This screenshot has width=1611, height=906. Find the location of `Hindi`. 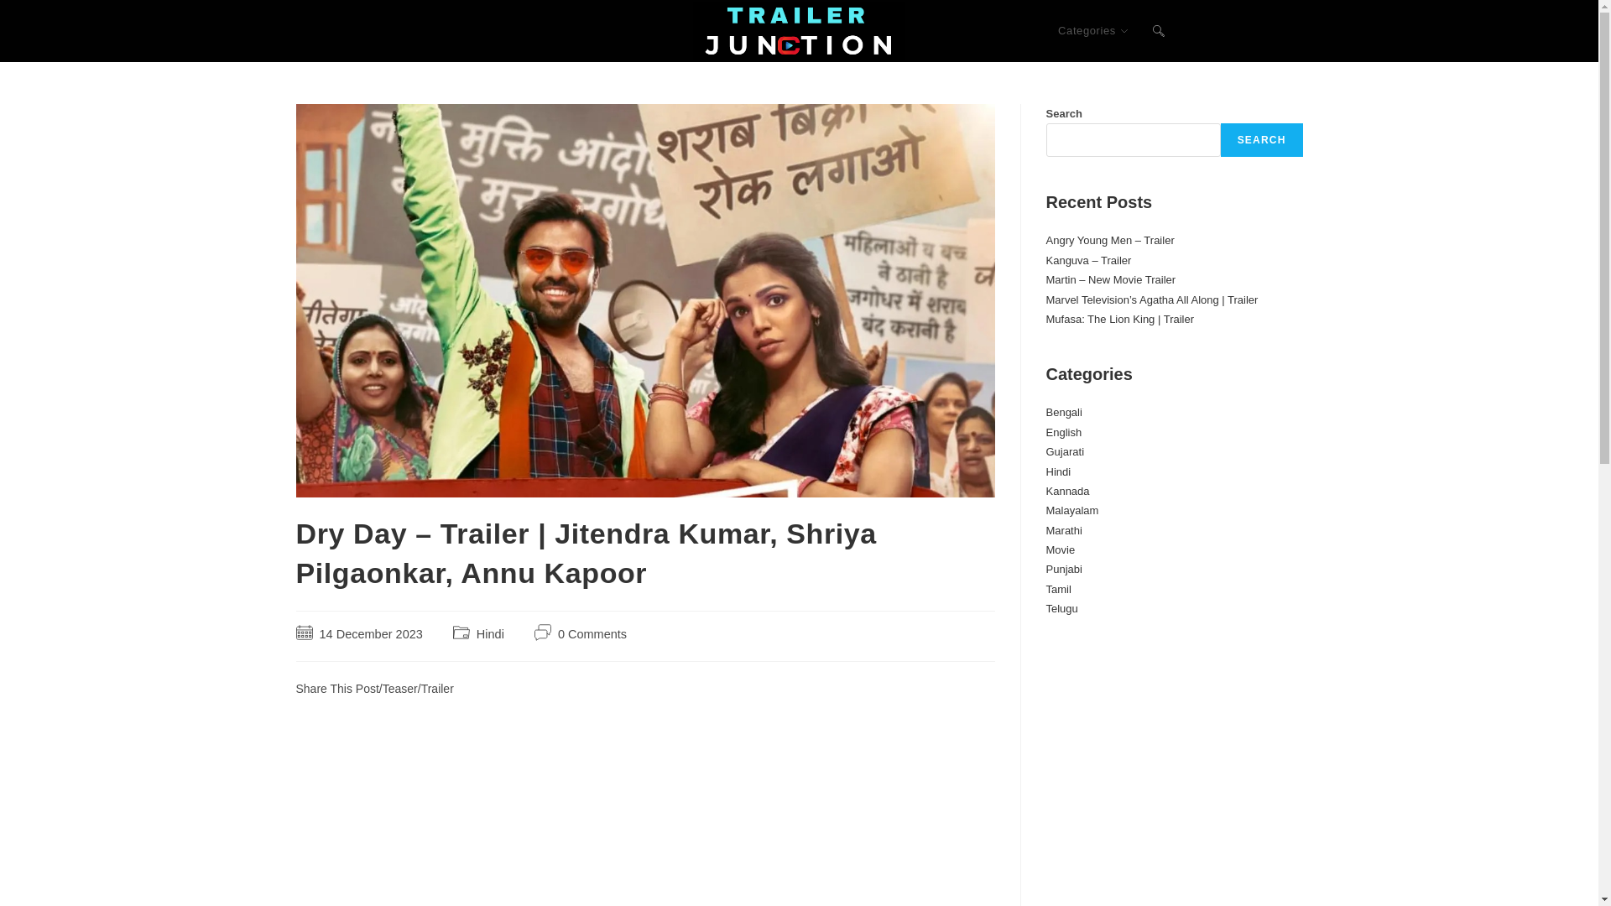

Hindi is located at coordinates (490, 634).